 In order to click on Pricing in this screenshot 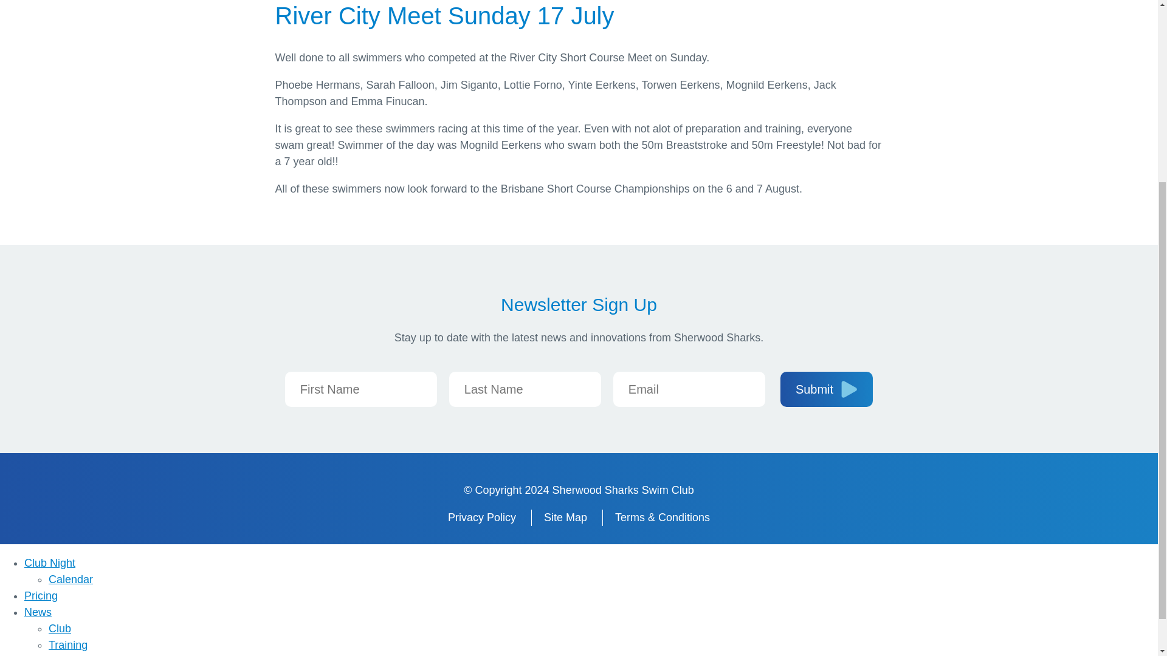, I will do `click(41, 595)`.